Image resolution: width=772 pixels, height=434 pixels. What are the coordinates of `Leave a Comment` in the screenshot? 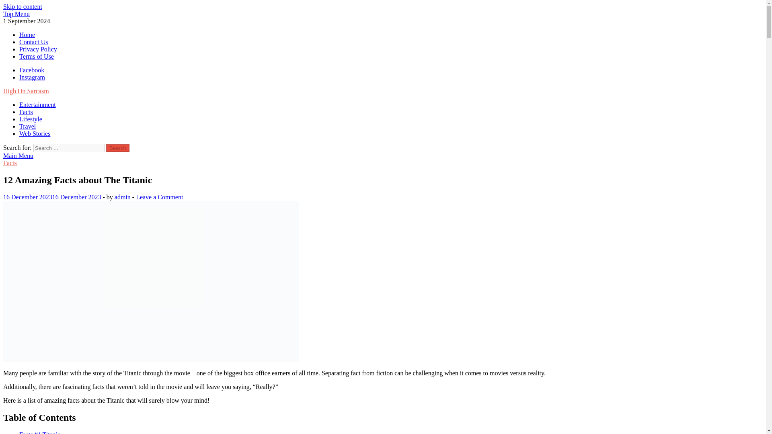 It's located at (159, 197).